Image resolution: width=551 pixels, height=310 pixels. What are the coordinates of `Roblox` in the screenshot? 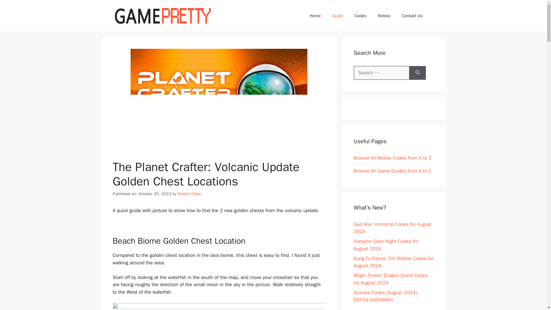 It's located at (384, 15).